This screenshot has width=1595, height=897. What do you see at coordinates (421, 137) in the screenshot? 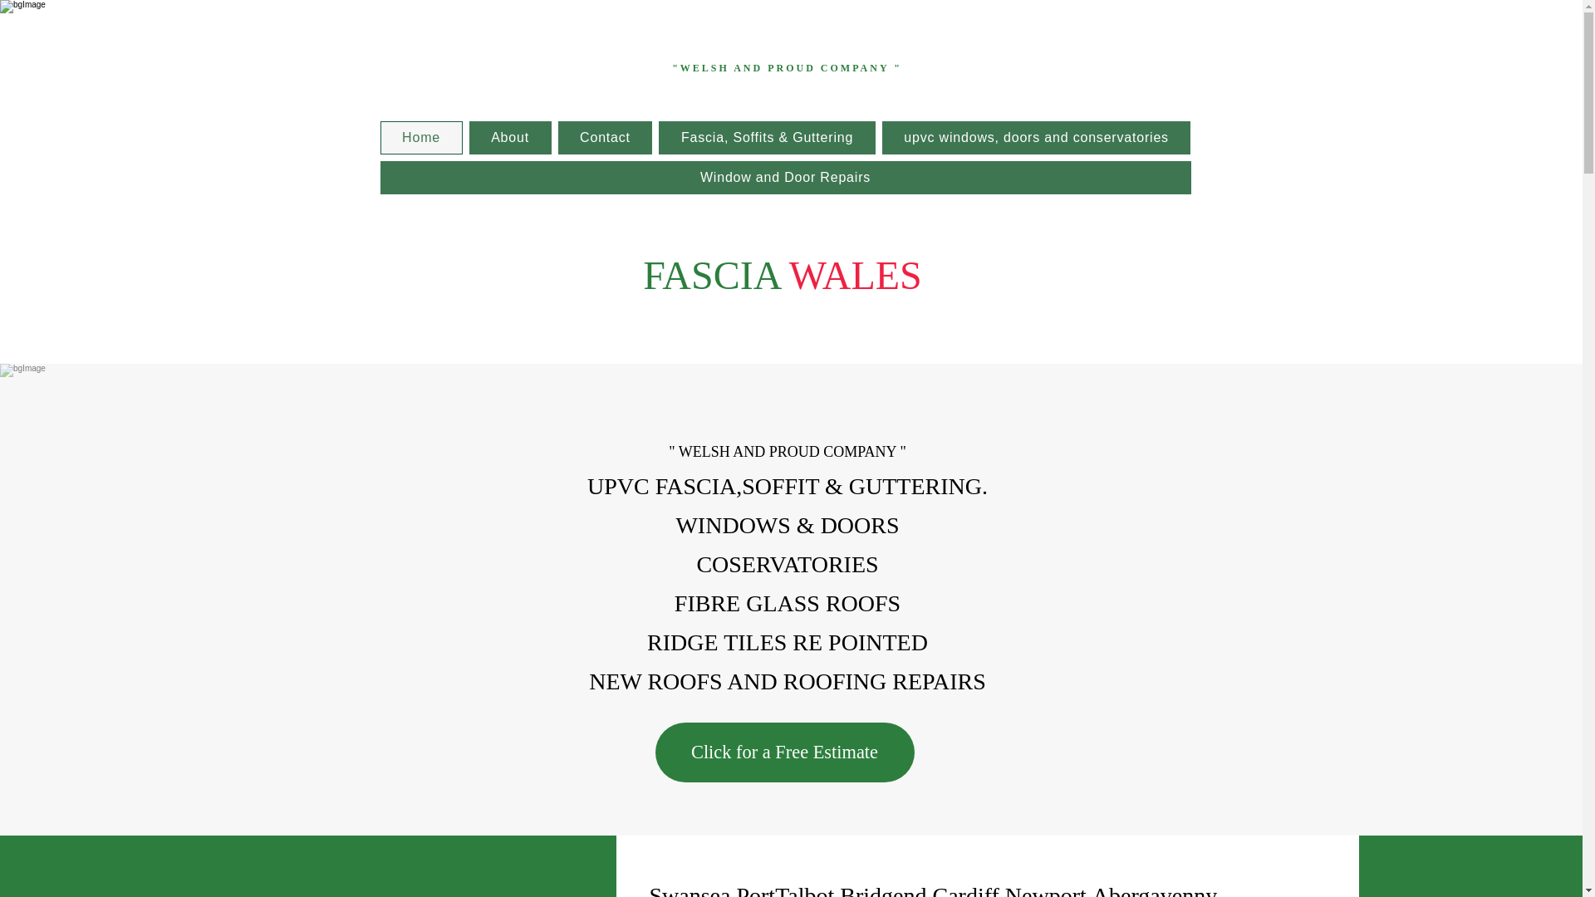
I see `Home` at bounding box center [421, 137].